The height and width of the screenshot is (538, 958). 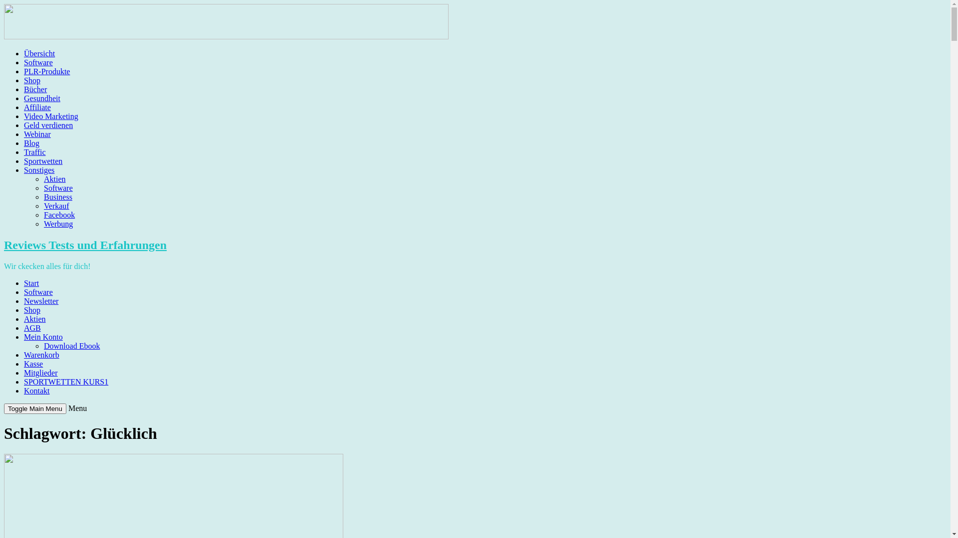 What do you see at coordinates (58, 224) in the screenshot?
I see `Werbung` at bounding box center [58, 224].